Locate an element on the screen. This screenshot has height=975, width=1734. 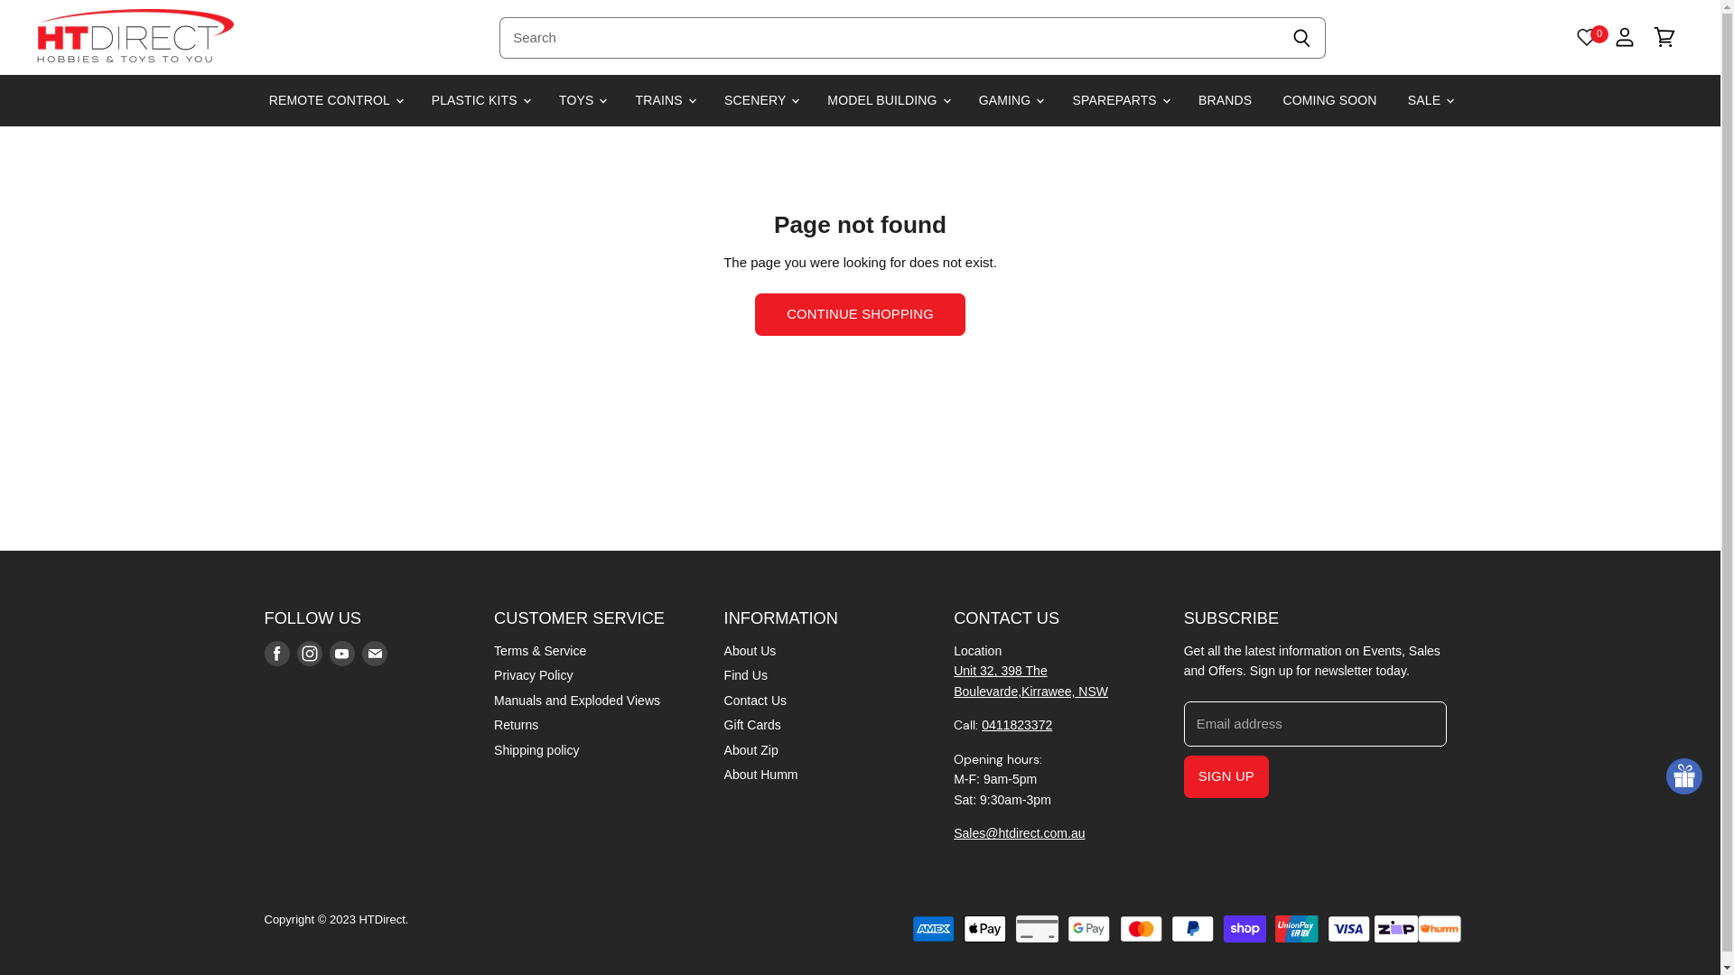
SPAREPARTS is located at coordinates (1120, 101).